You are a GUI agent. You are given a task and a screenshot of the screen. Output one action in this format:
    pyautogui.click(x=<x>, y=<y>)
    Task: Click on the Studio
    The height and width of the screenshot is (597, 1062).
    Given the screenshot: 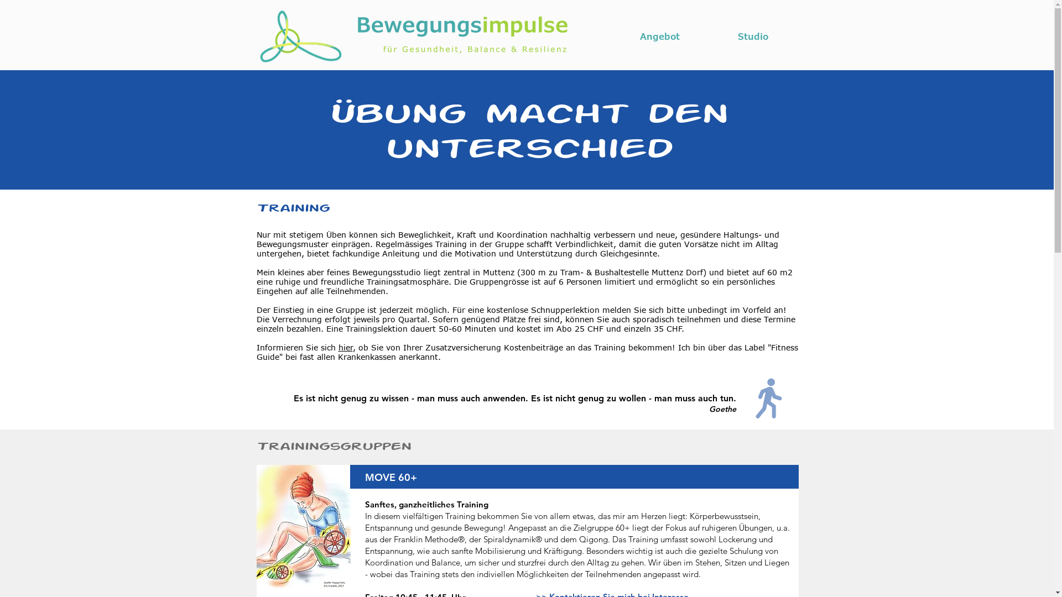 What is the action you would take?
    pyautogui.click(x=753, y=36)
    